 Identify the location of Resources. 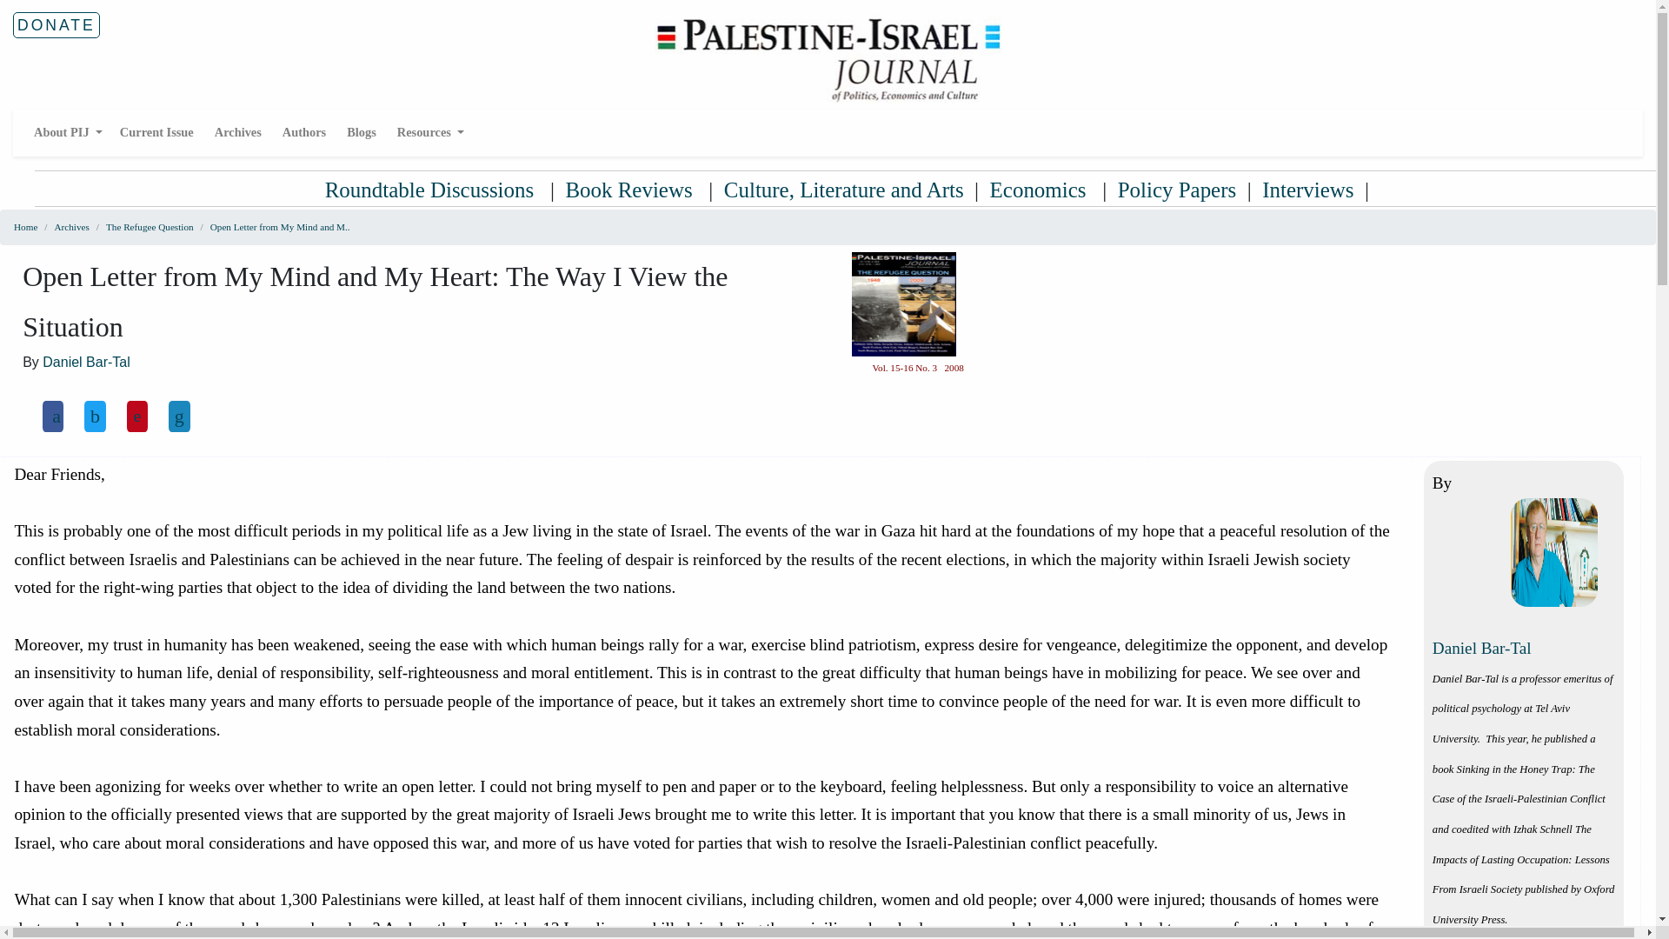
(430, 132).